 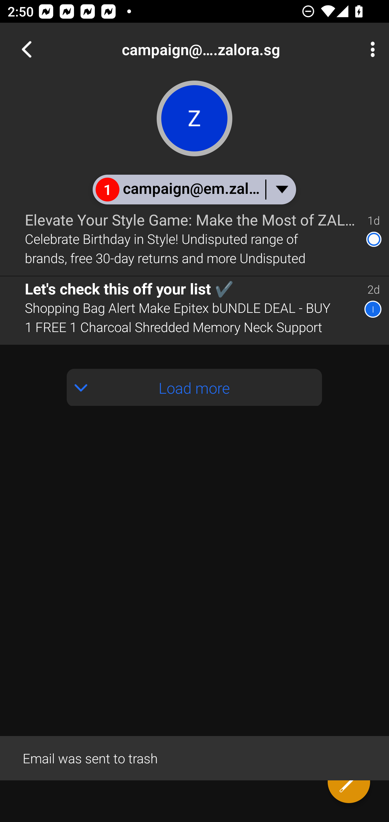 I want to click on More Options, so click(x=370, y=49).